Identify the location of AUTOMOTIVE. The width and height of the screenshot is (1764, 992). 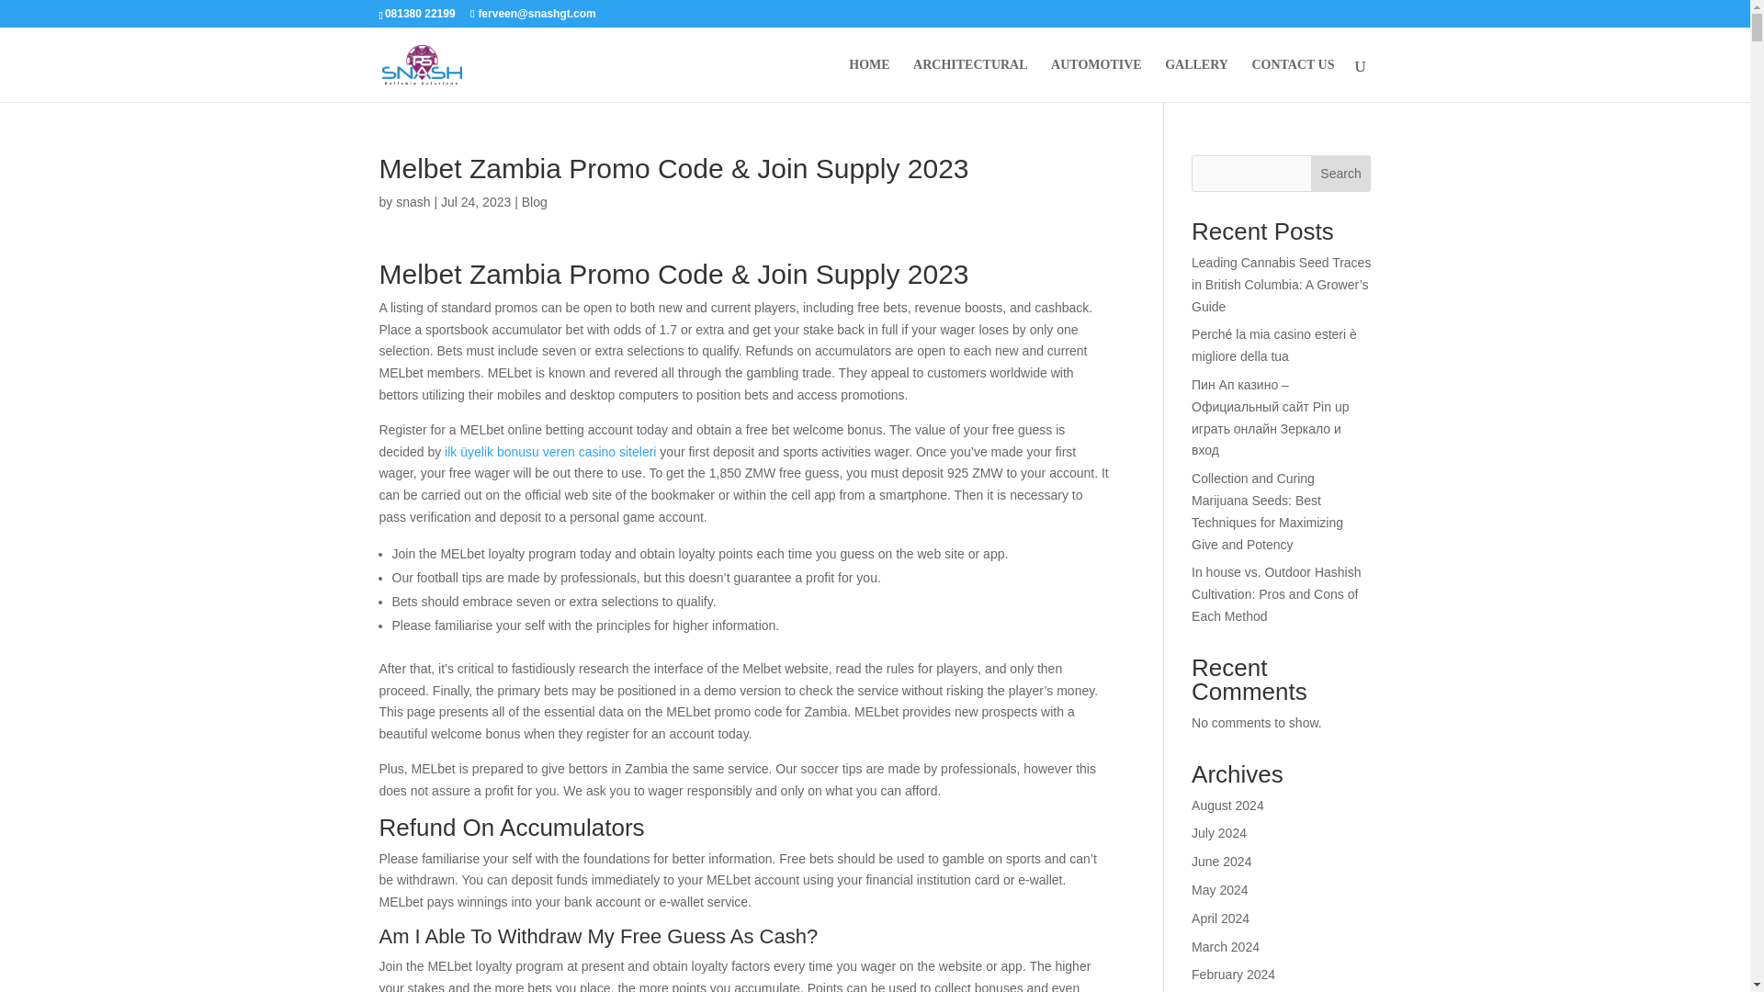
(1096, 80).